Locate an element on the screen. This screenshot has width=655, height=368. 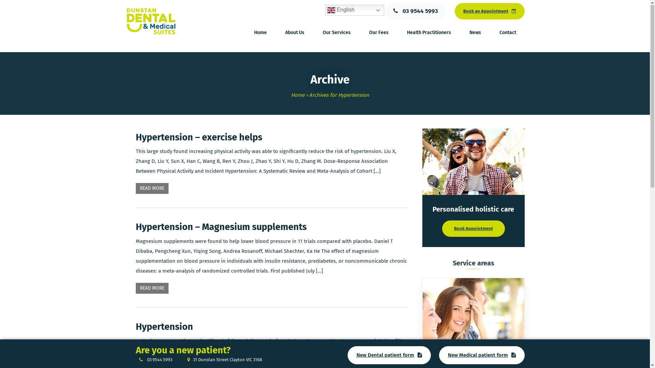
English is located at coordinates (354, 11).